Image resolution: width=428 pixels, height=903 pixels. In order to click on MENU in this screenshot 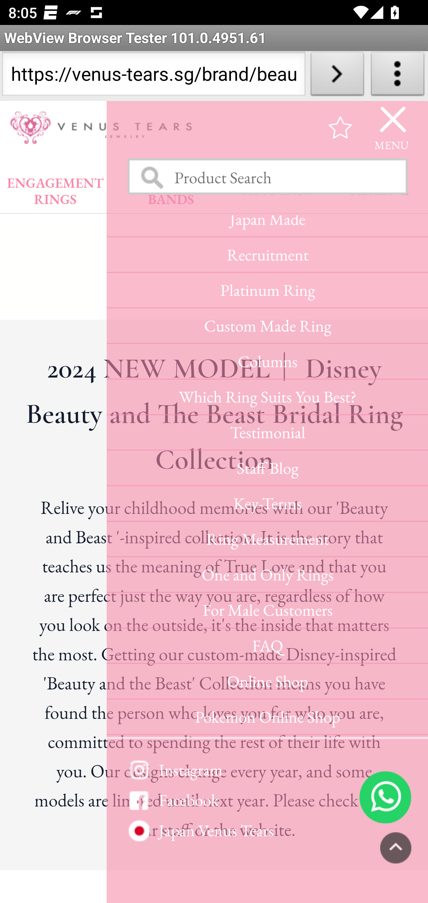, I will do `click(392, 128)`.